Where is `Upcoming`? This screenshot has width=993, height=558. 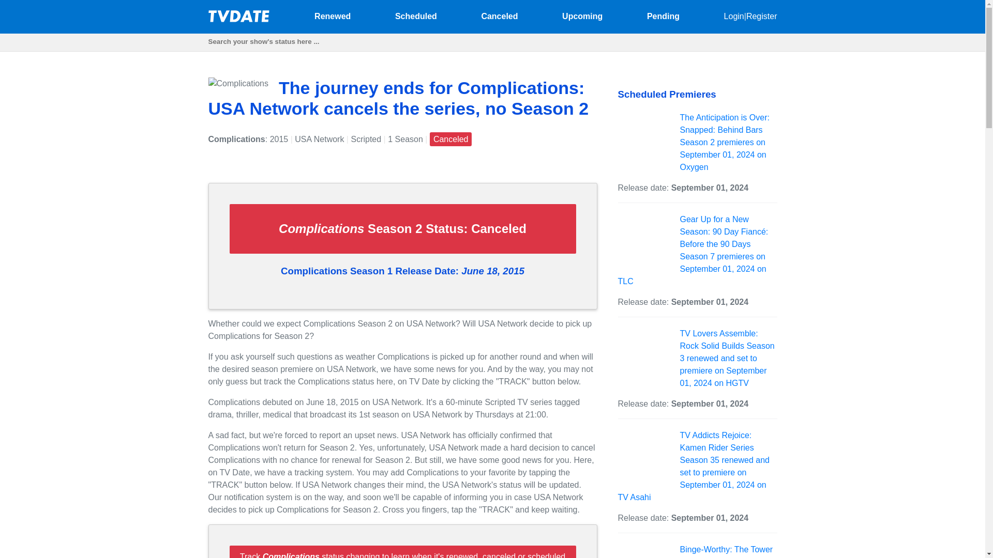 Upcoming is located at coordinates (582, 16).